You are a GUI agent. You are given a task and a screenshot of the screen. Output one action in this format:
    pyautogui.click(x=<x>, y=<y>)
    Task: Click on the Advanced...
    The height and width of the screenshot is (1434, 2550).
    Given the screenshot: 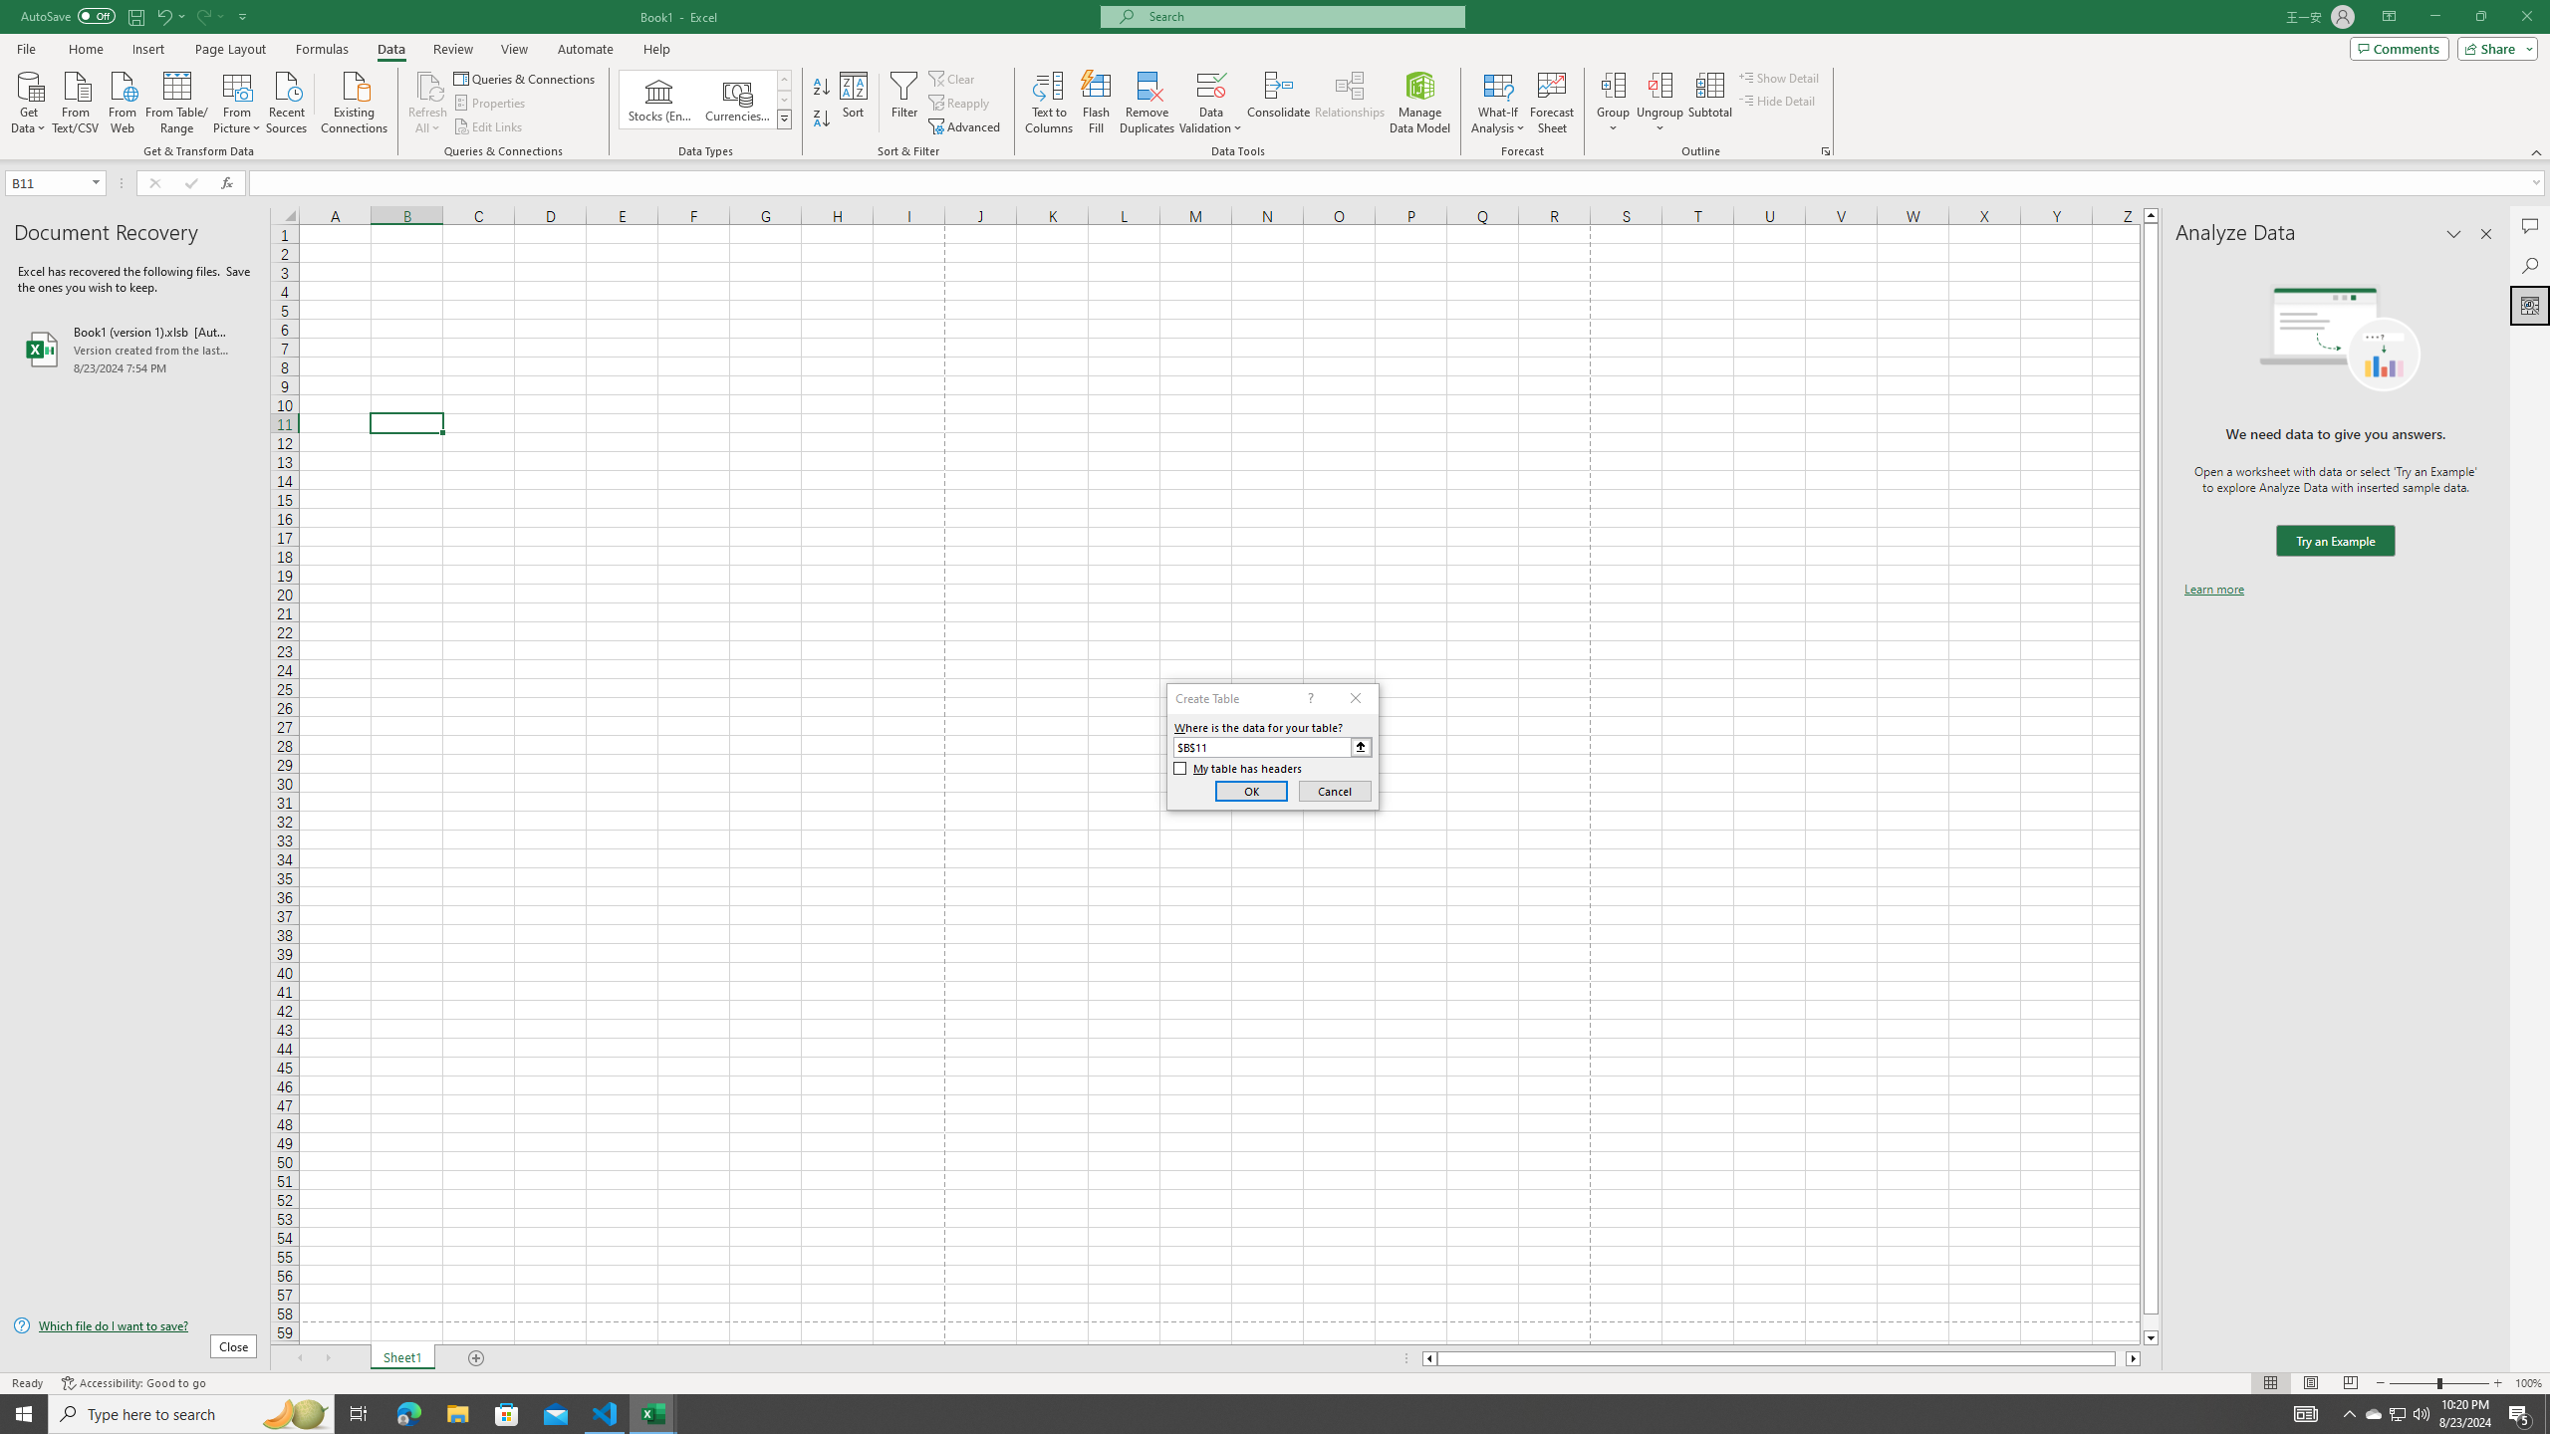 What is the action you would take?
    pyautogui.click(x=966, y=127)
    